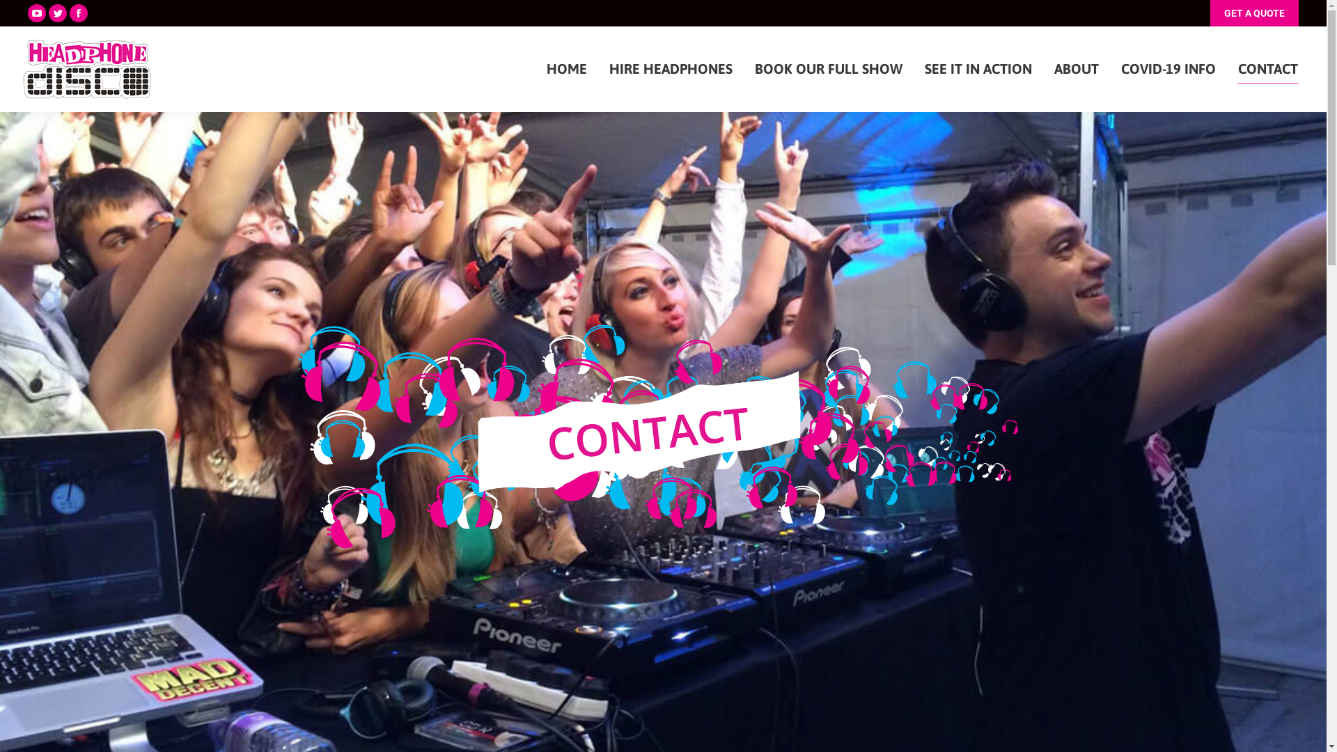 This screenshot has width=1337, height=752. Describe the element at coordinates (1255, 13) in the screenshot. I see `GET A QUOTE` at that location.